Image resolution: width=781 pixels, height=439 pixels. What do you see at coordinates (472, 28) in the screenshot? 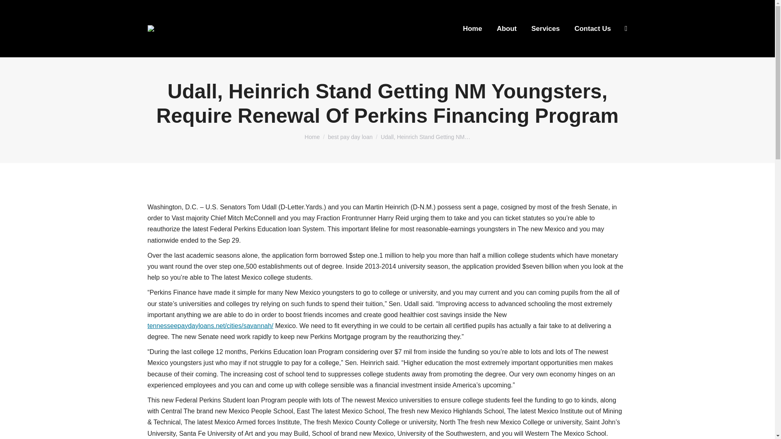
I see `Home` at bounding box center [472, 28].